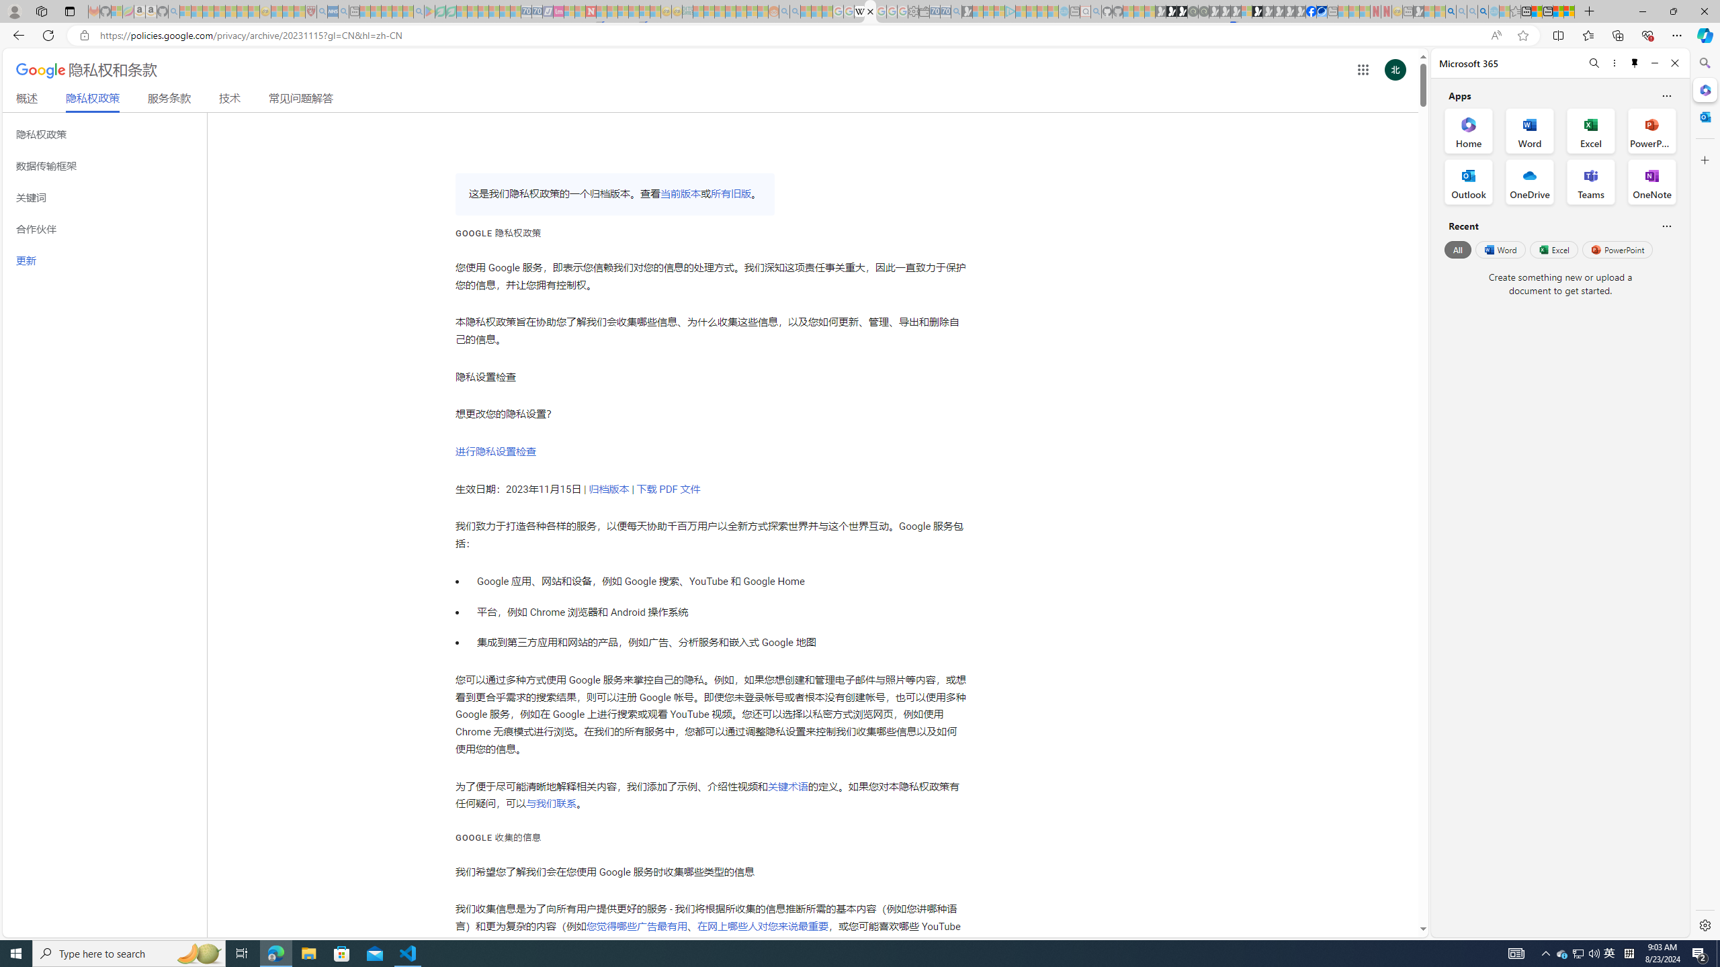  I want to click on Bing AI - Search, so click(1451, 11).